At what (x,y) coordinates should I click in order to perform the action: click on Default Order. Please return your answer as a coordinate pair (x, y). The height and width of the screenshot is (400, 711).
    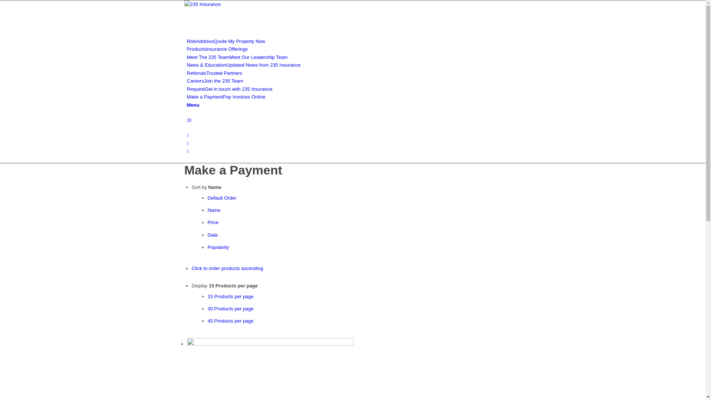
    Looking at the image, I should click on (222, 198).